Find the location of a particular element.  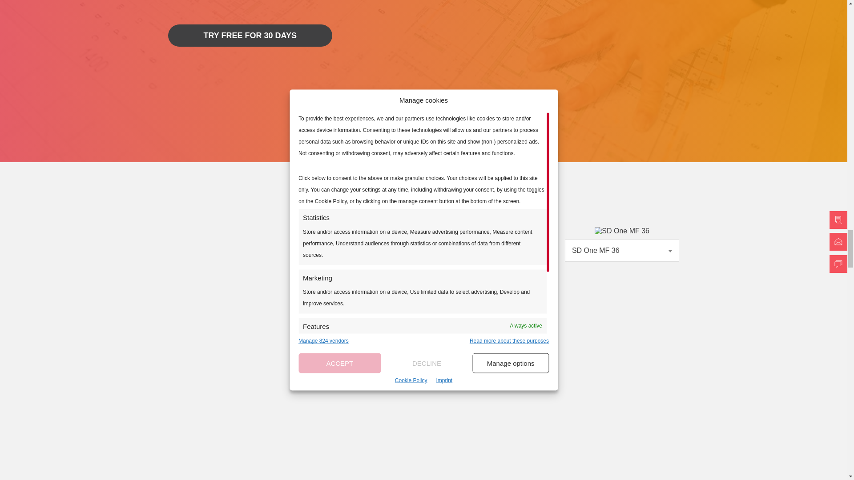

SD One MF 24 is located at coordinates (378, 259).